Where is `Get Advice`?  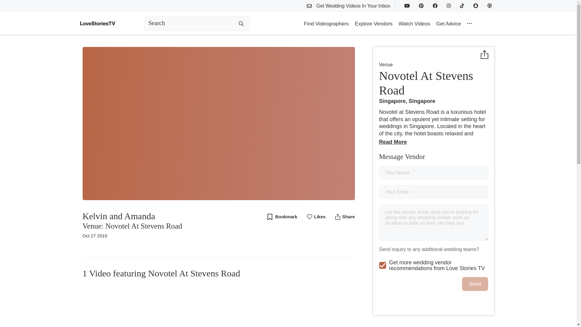 Get Advice is located at coordinates (448, 23).